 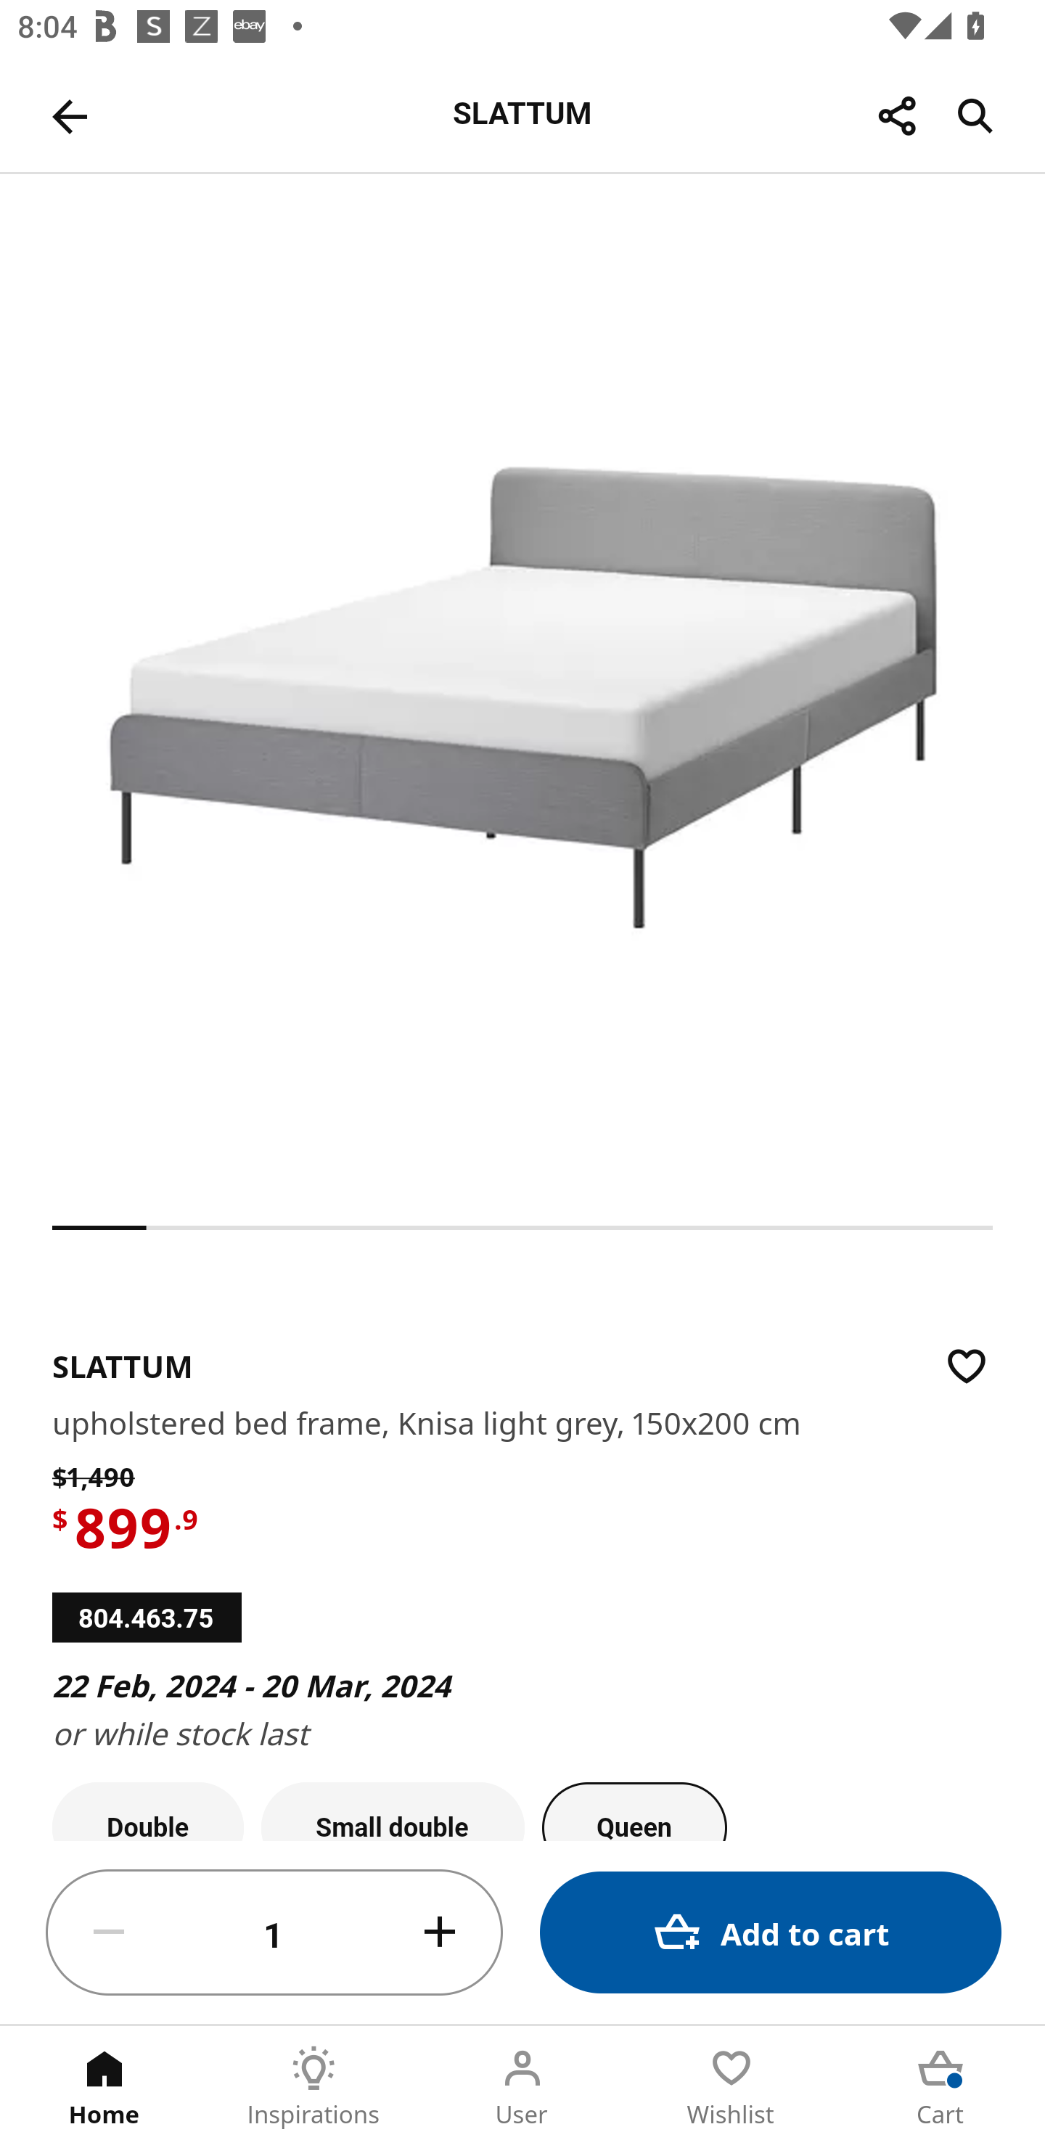 What do you see at coordinates (522, 2087) in the screenshot?
I see `User
Tab 3 of 5` at bounding box center [522, 2087].